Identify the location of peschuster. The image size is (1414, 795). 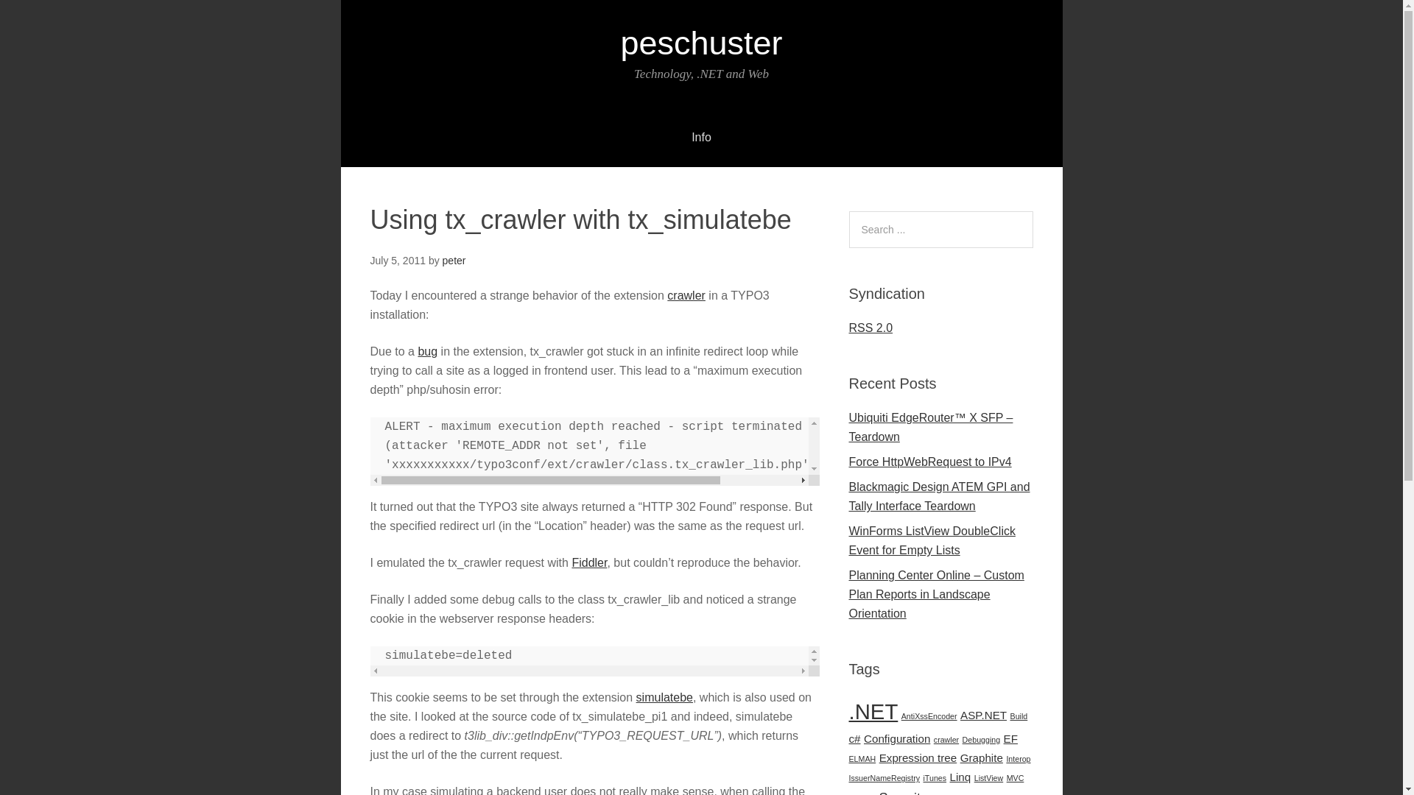
(701, 43).